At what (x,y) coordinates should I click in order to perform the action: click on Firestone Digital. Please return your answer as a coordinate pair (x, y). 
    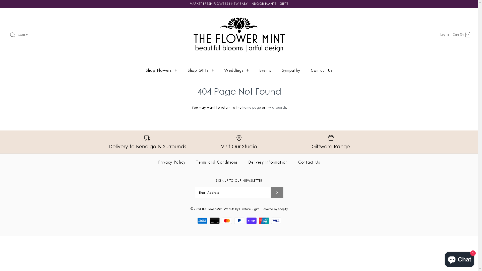
    Looking at the image, I should click on (250, 209).